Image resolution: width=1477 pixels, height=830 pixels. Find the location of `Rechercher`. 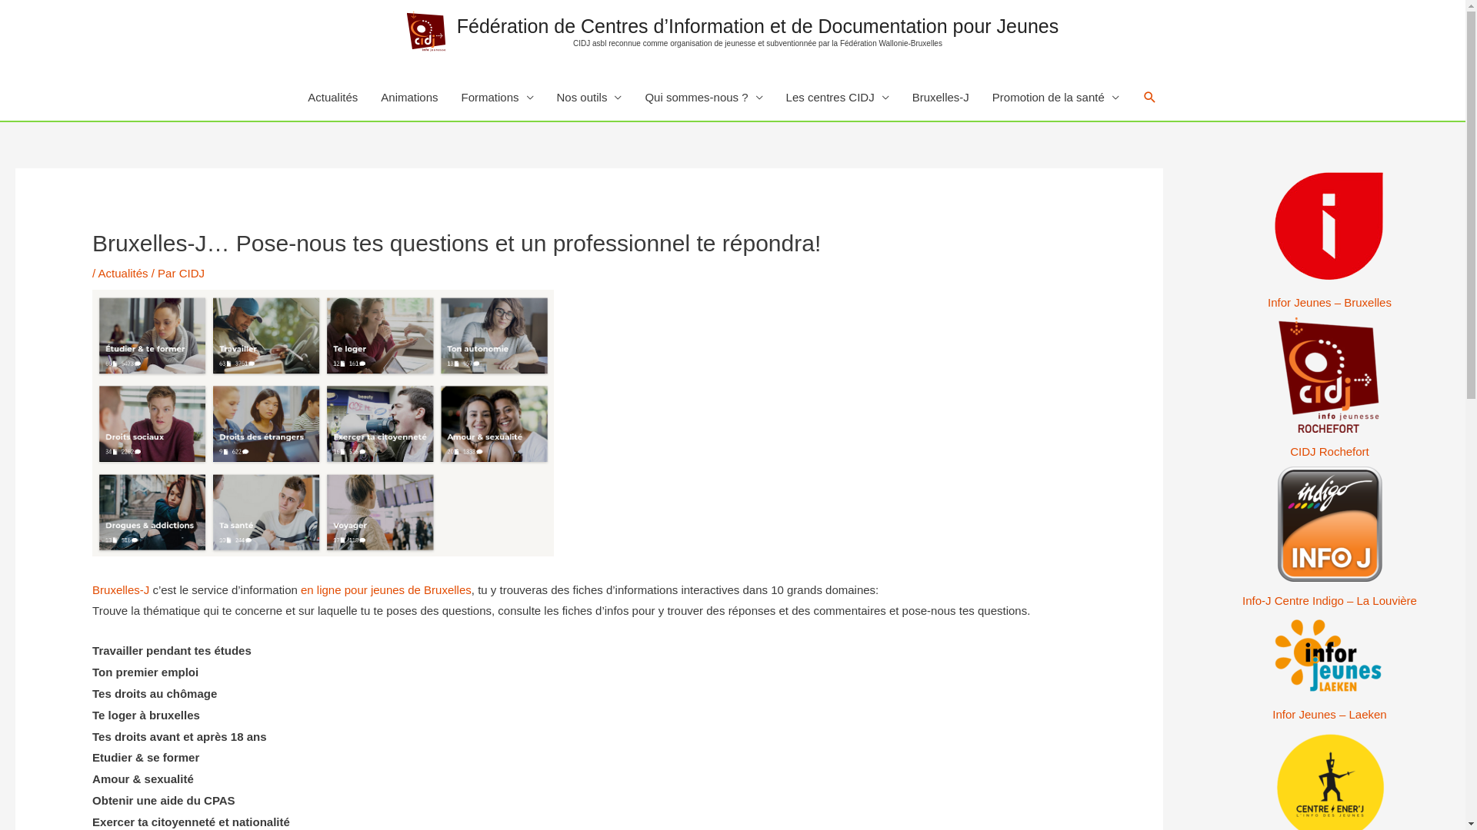

Rechercher is located at coordinates (1150, 98).